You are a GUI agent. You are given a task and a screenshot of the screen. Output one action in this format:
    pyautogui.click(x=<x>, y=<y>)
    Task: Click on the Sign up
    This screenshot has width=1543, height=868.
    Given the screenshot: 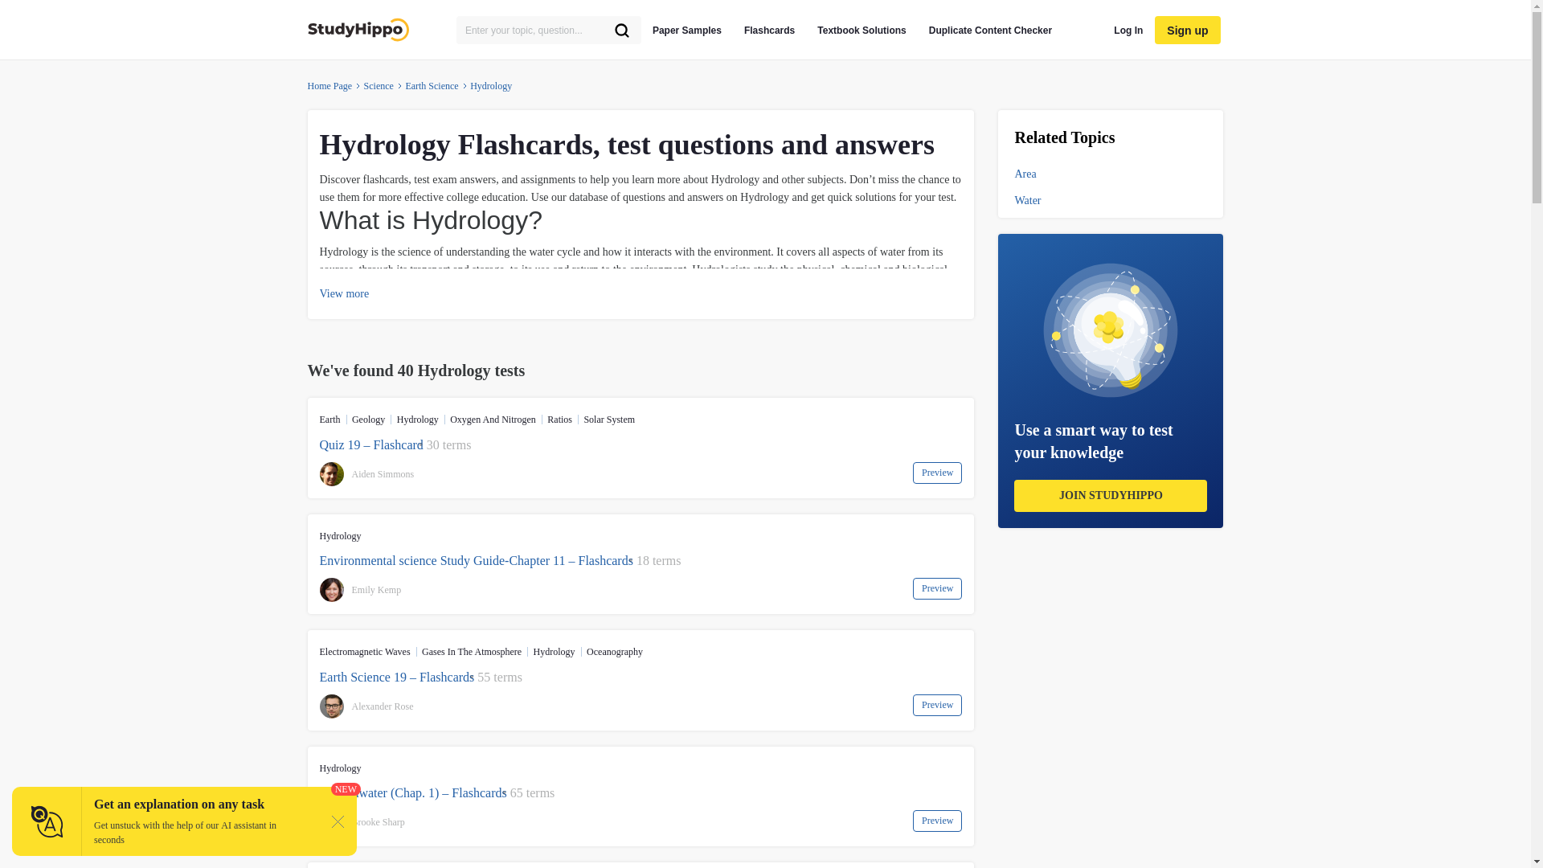 What is the action you would take?
    pyautogui.click(x=1187, y=31)
    